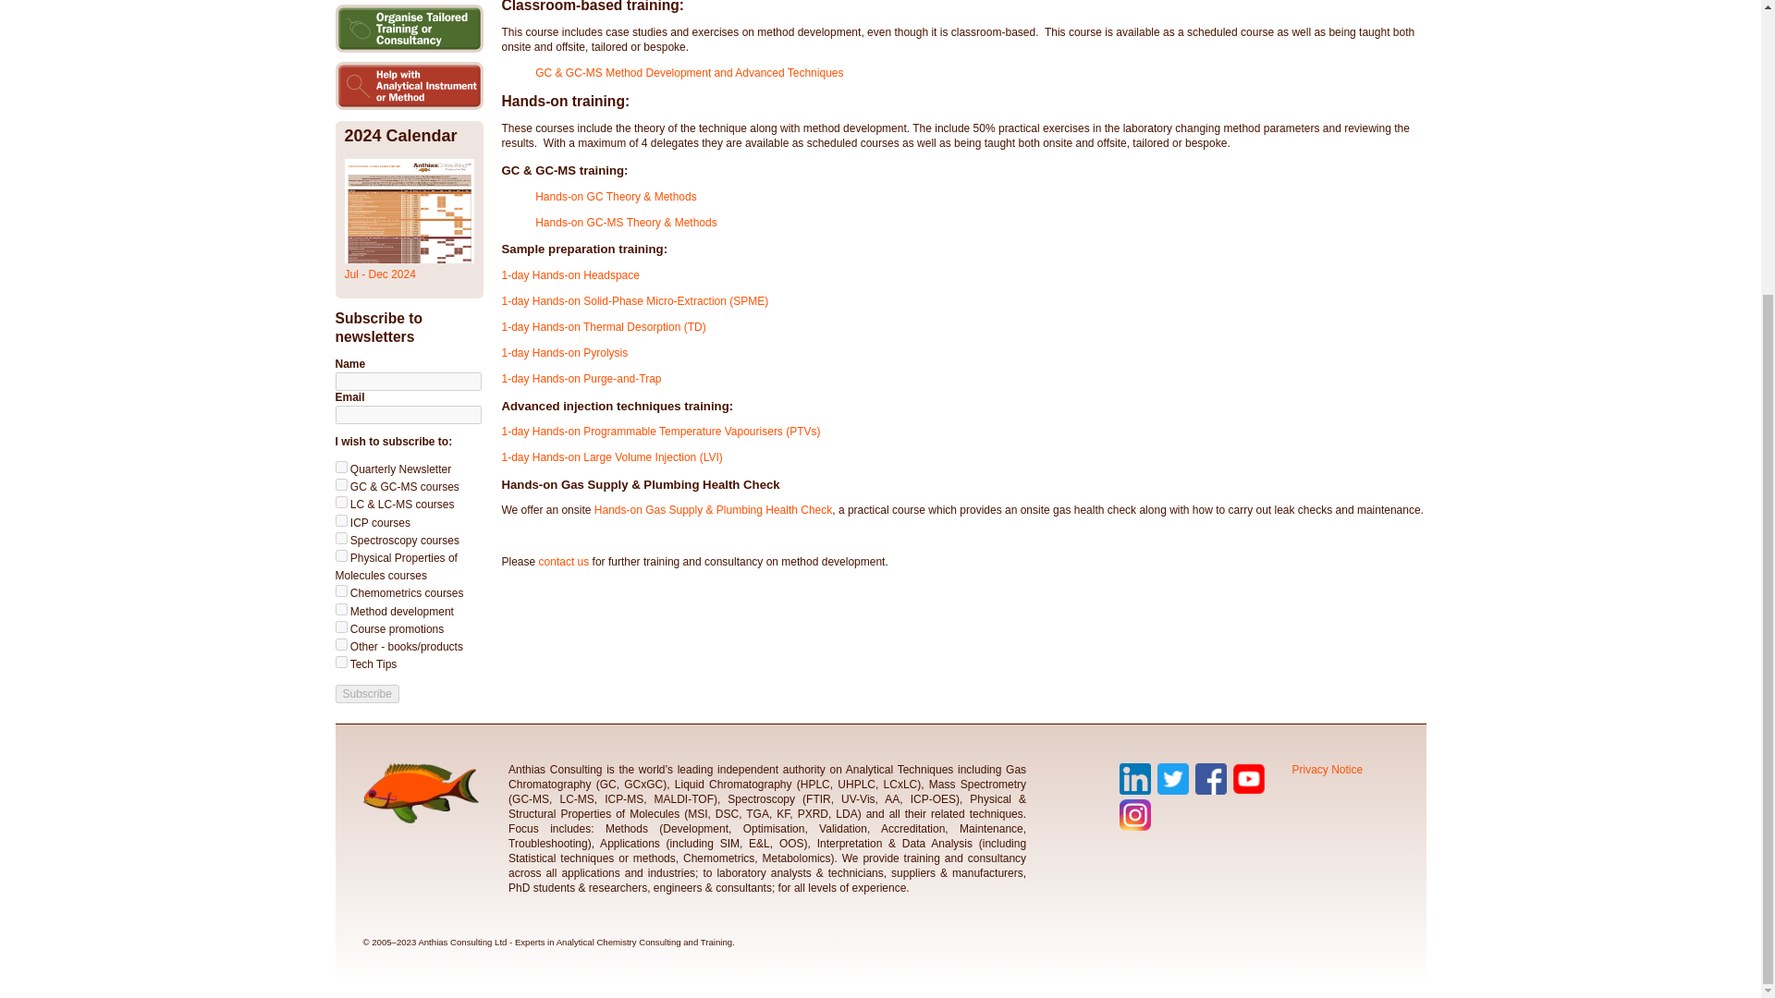  Describe the element at coordinates (340, 590) in the screenshot. I see `1545157` at that location.